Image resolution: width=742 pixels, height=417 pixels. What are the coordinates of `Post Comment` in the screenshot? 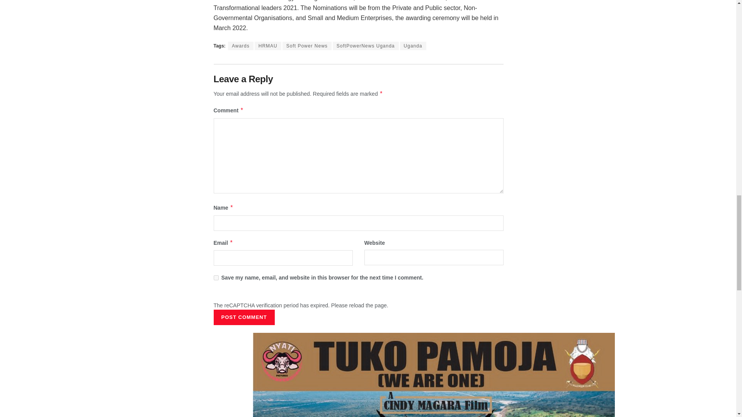 It's located at (244, 317).